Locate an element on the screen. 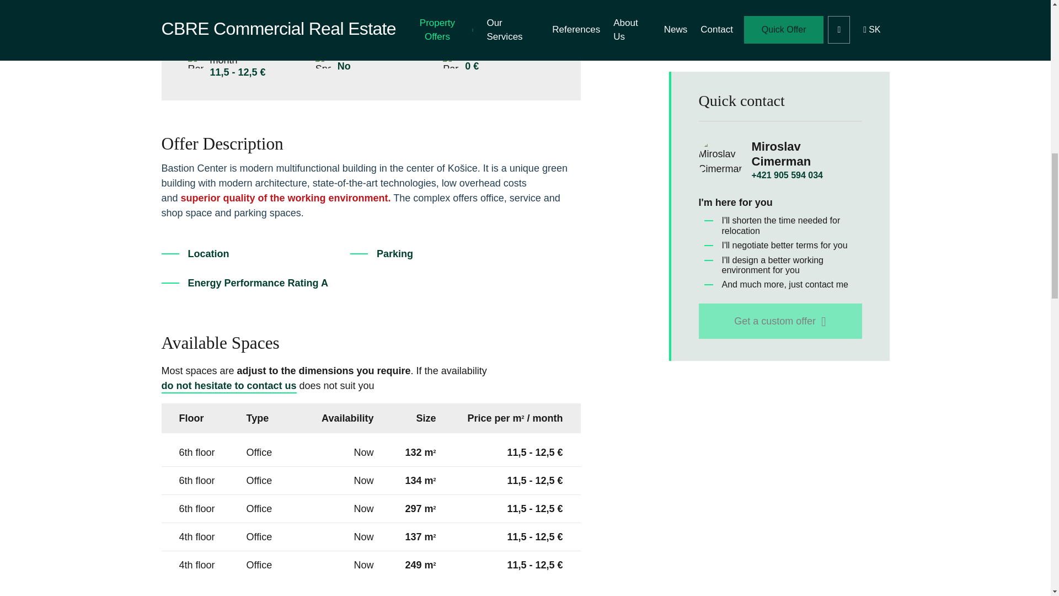 This screenshot has width=1059, height=596. do not hesitate to contact us is located at coordinates (228, 385).